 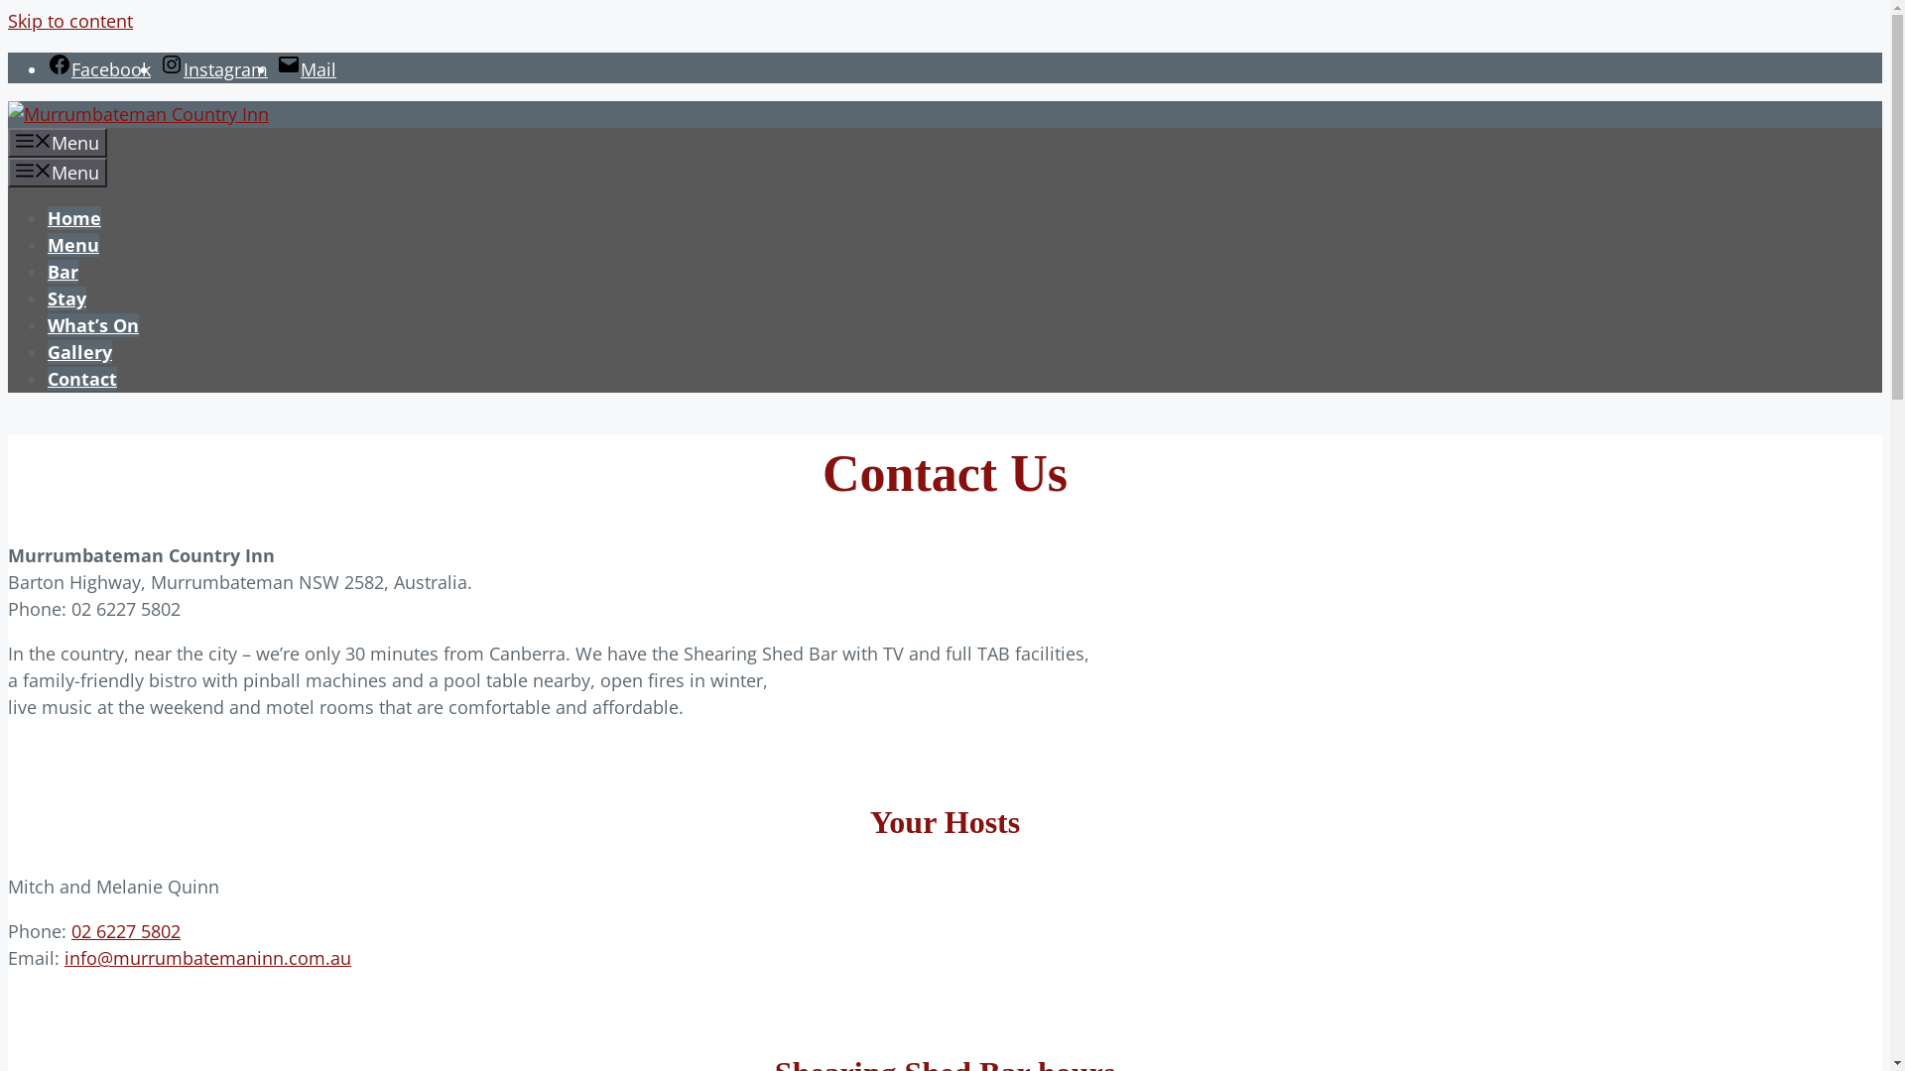 What do you see at coordinates (139, 115) in the screenshot?
I see `Murrumbateman Country Inn` at bounding box center [139, 115].